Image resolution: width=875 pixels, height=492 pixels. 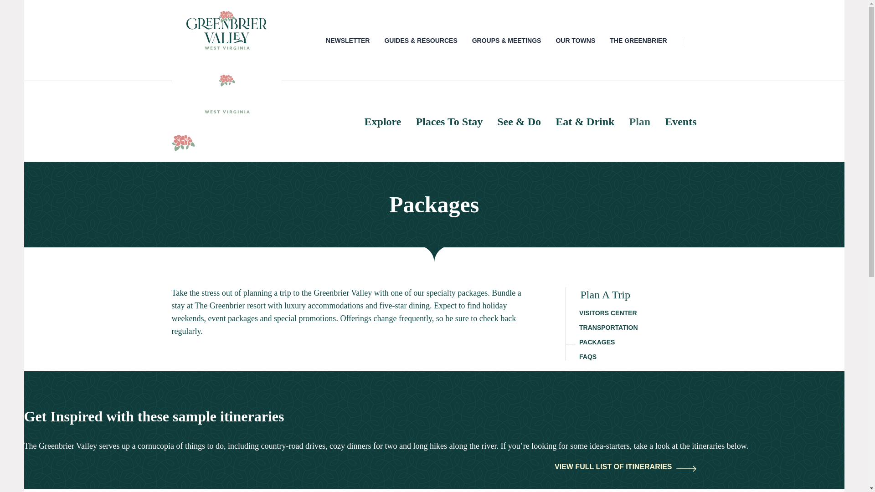 What do you see at coordinates (449, 122) in the screenshot?
I see `Places To Stay` at bounding box center [449, 122].